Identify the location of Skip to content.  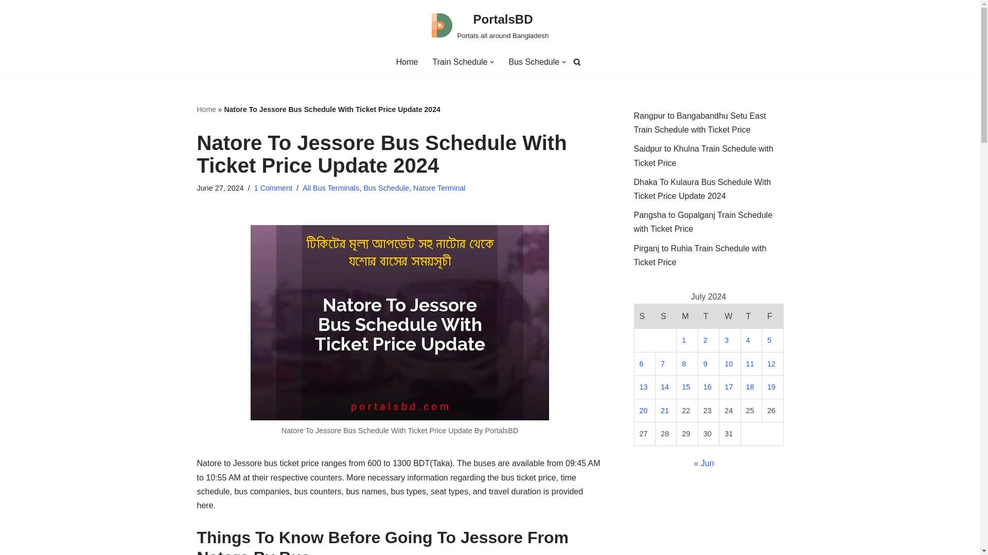
(8, 22).